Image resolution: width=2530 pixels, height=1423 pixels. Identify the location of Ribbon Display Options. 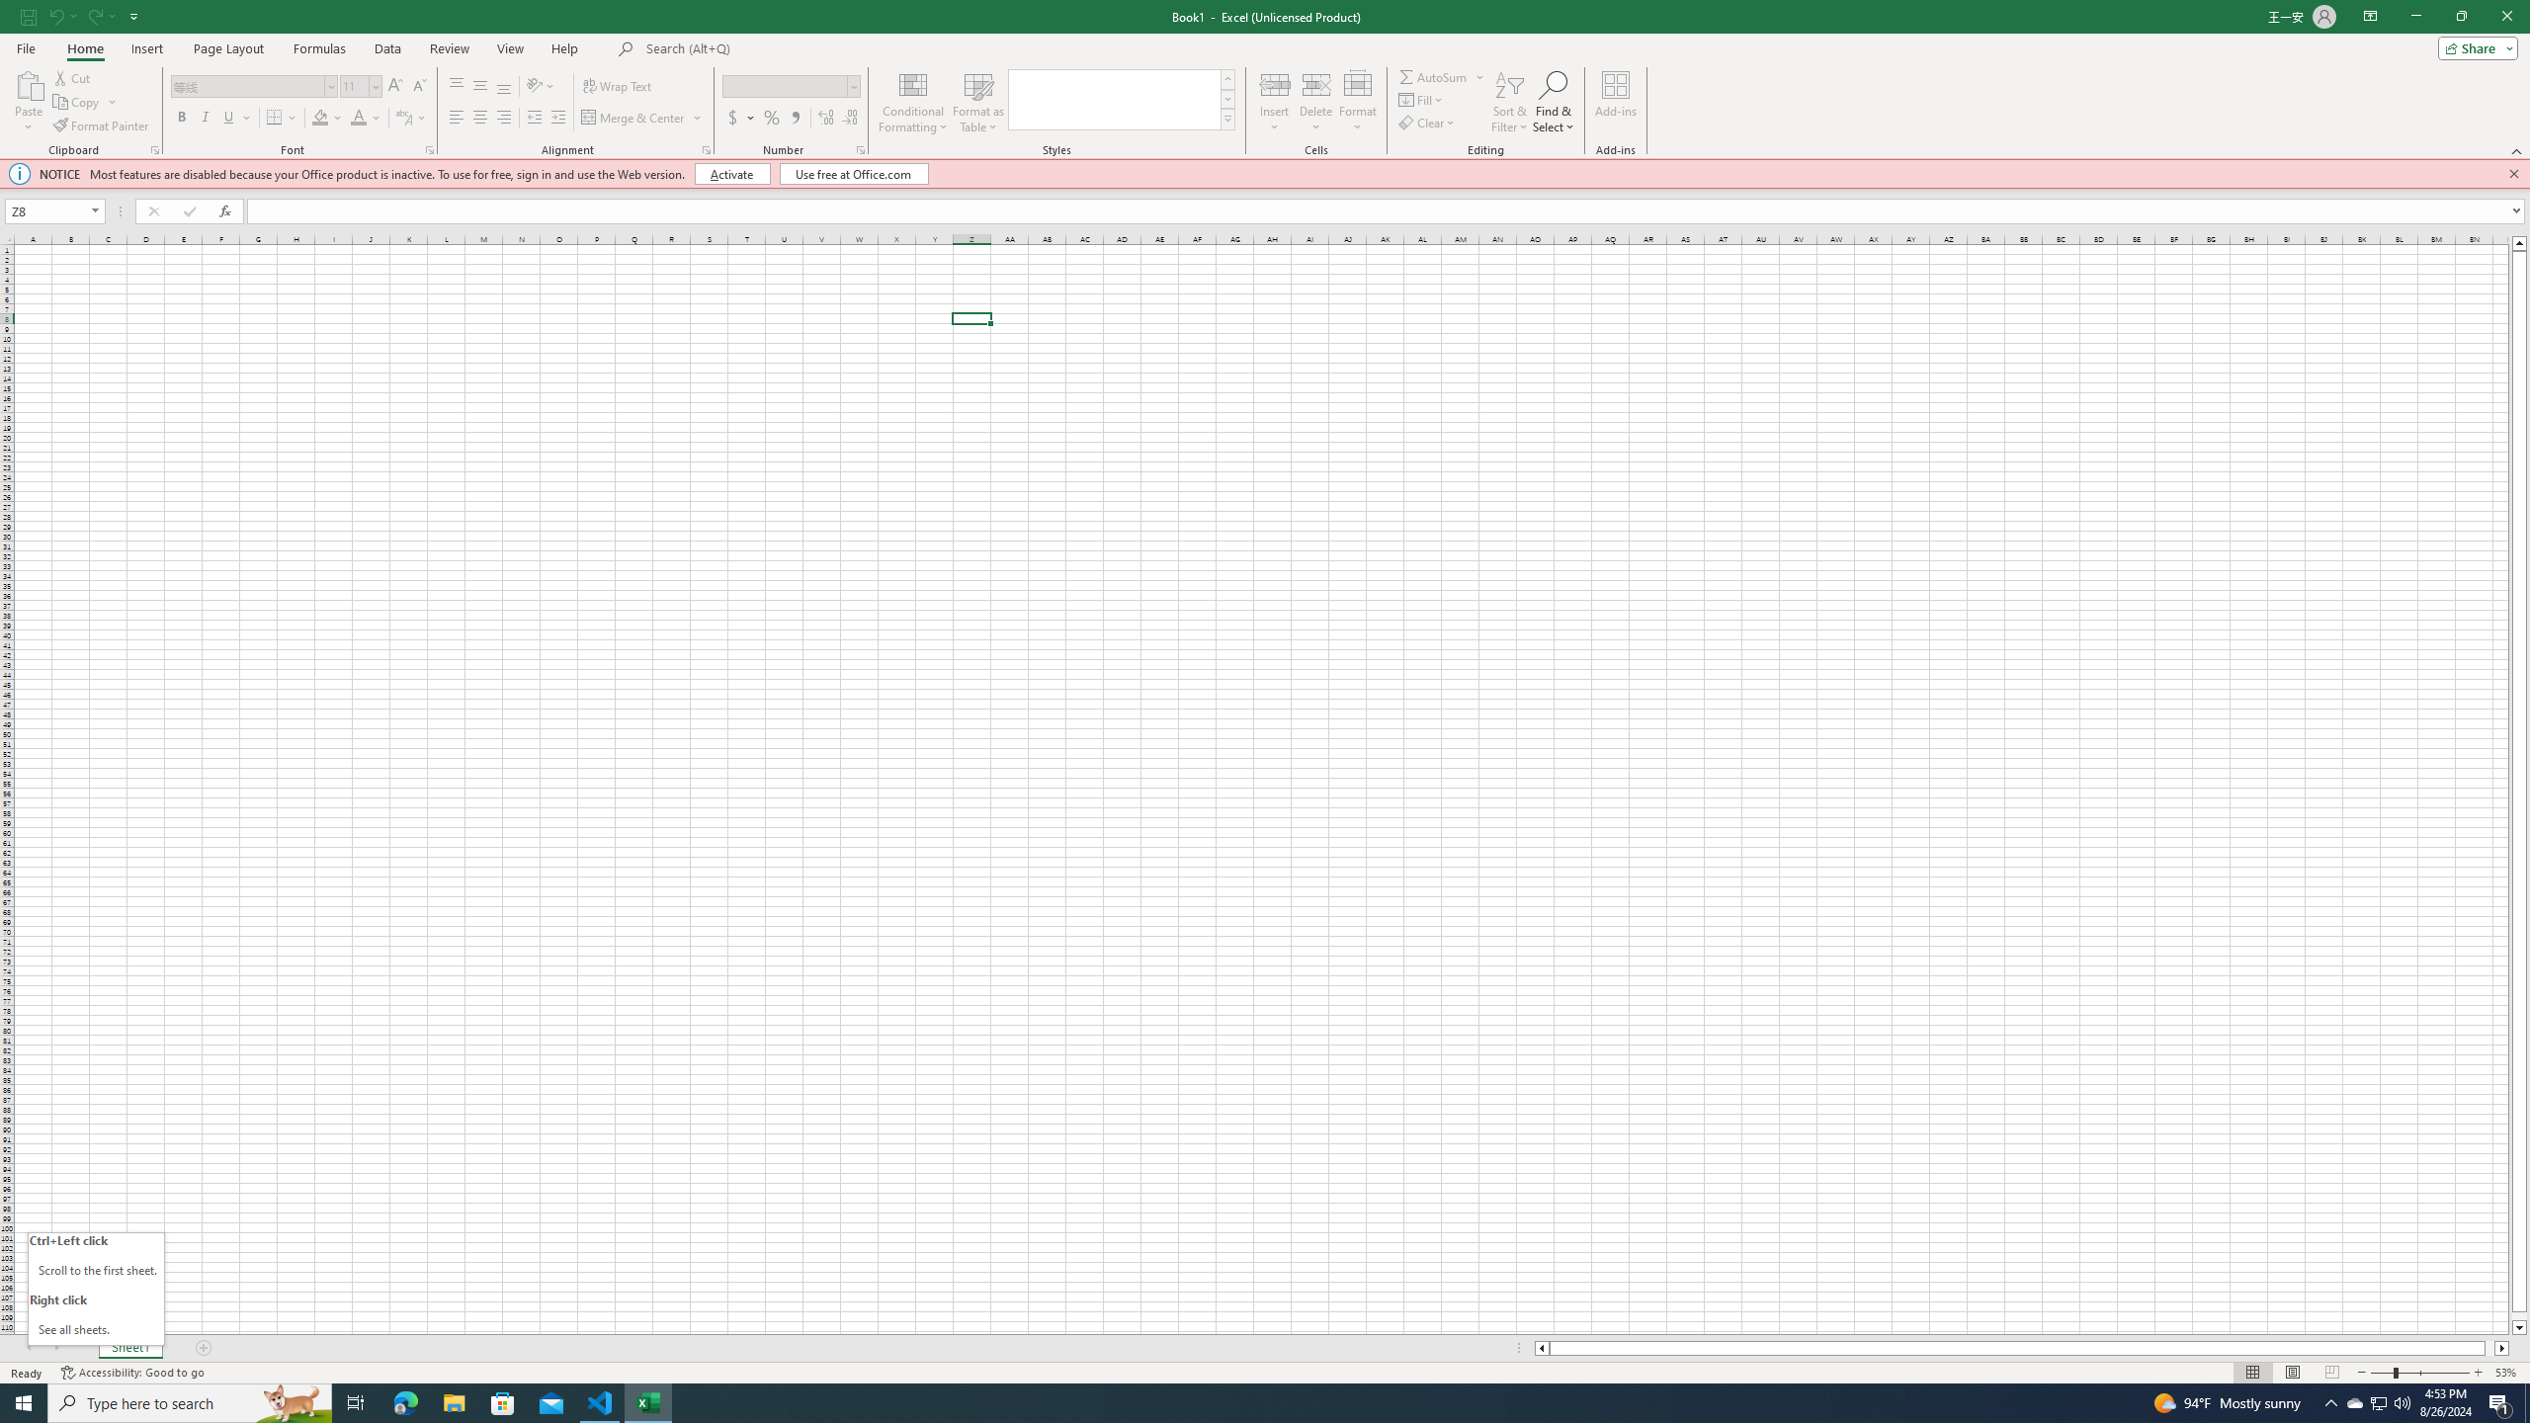
(2370, 17).